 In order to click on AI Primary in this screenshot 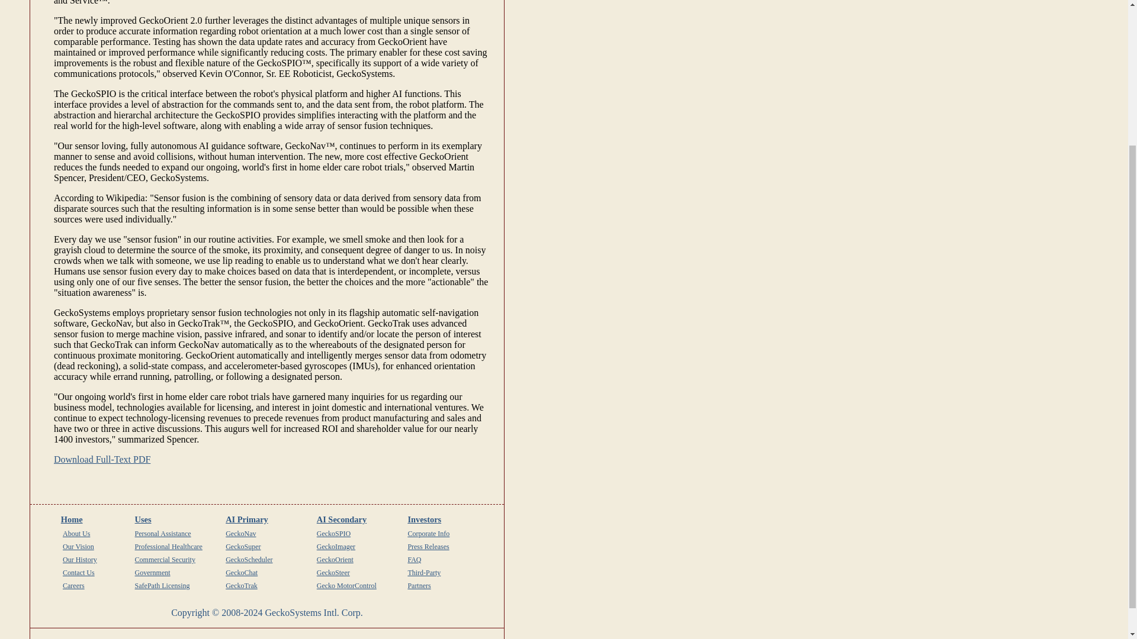, I will do `click(246, 519)`.